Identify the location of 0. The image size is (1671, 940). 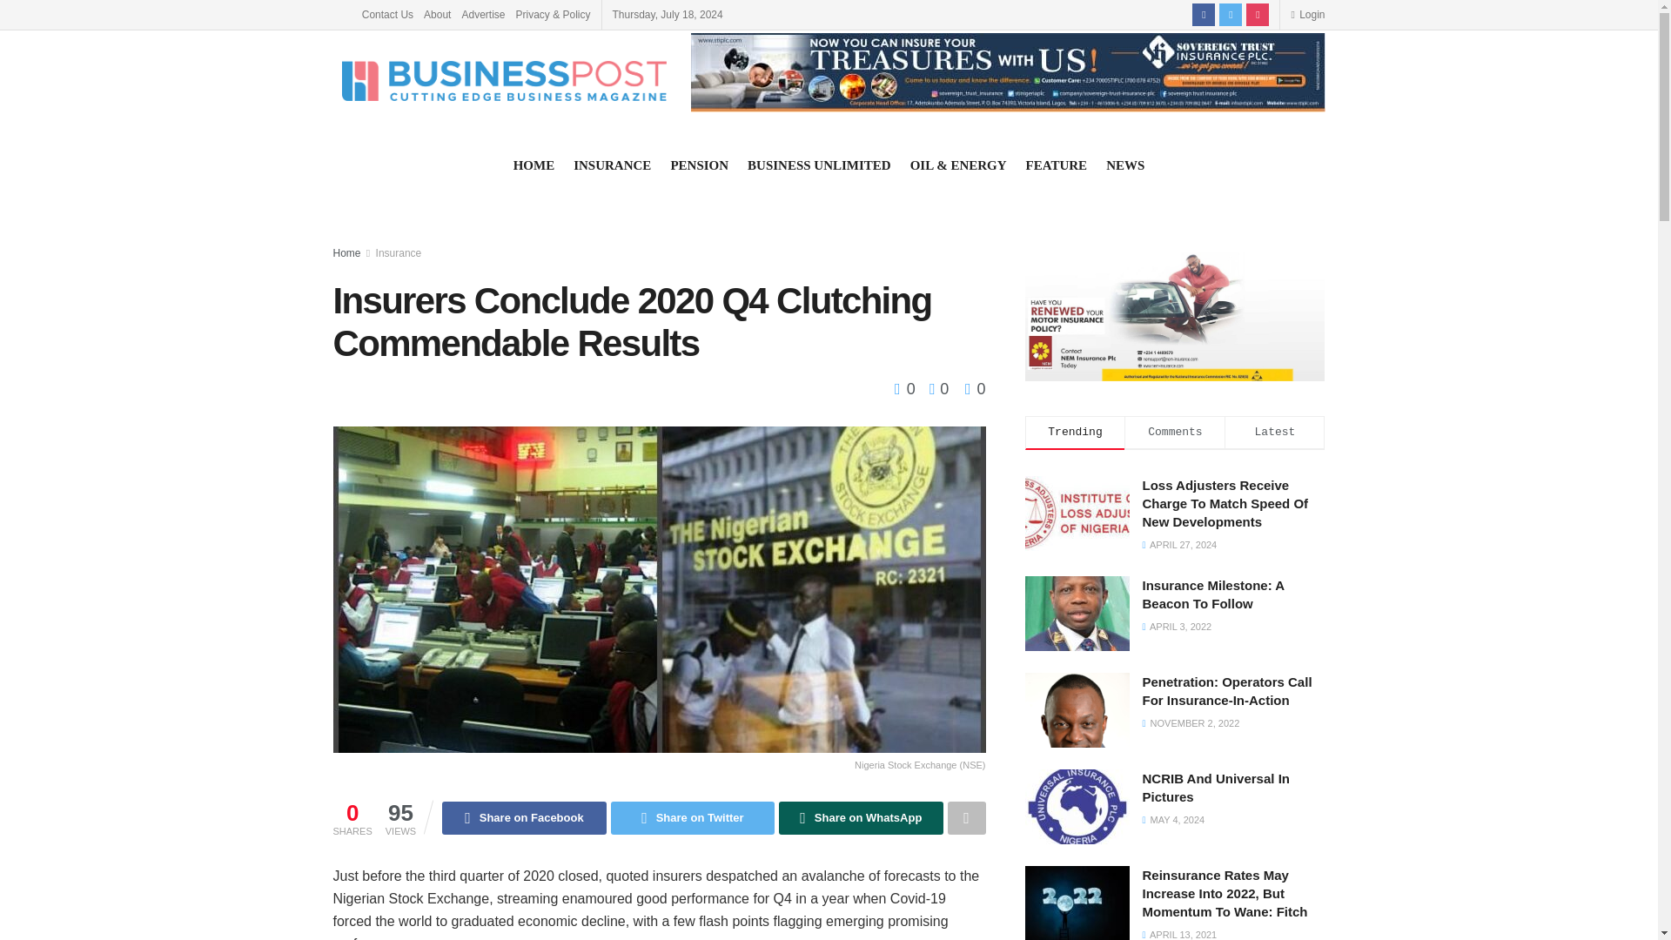
(975, 388).